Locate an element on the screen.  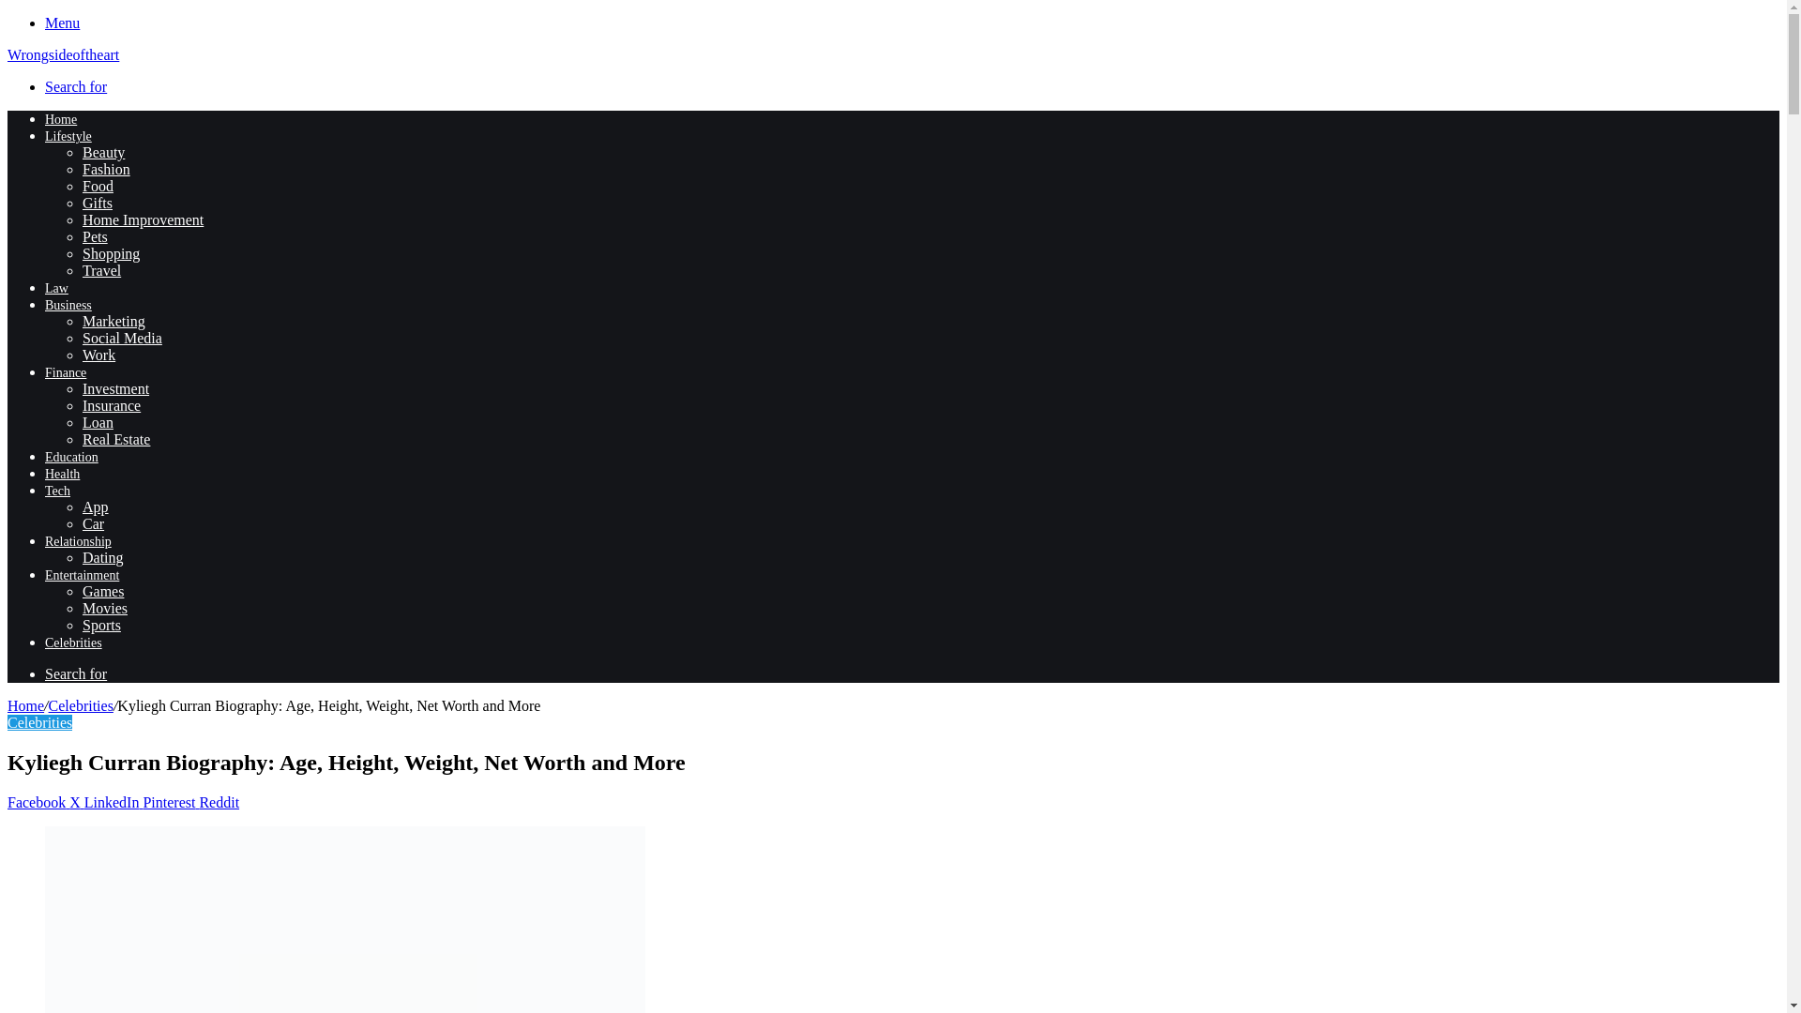
Travel is located at coordinates (101, 270).